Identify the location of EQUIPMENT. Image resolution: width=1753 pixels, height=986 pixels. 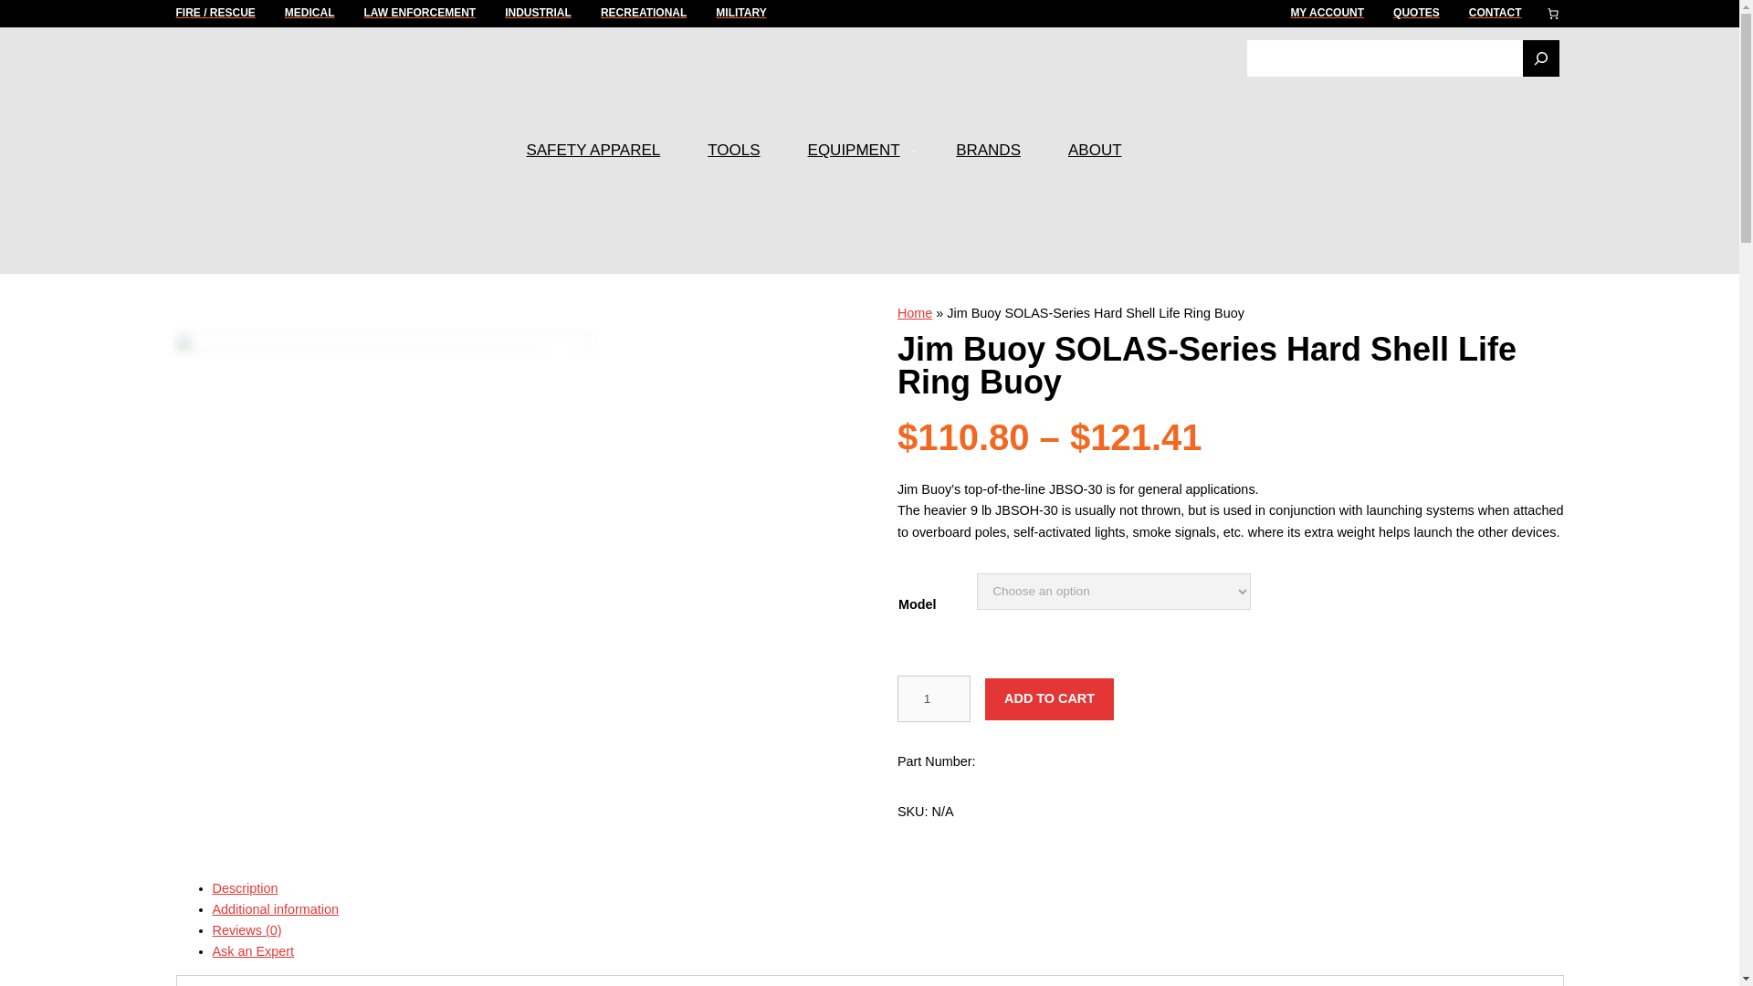
(855, 150).